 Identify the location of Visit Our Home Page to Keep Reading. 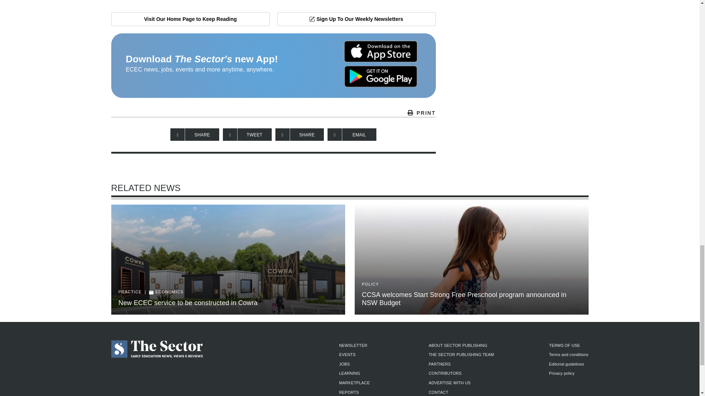
(190, 19).